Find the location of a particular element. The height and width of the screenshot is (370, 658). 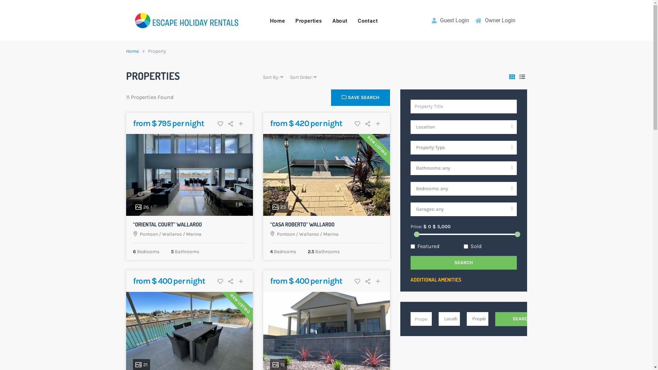

Sort By: is located at coordinates (273, 77).